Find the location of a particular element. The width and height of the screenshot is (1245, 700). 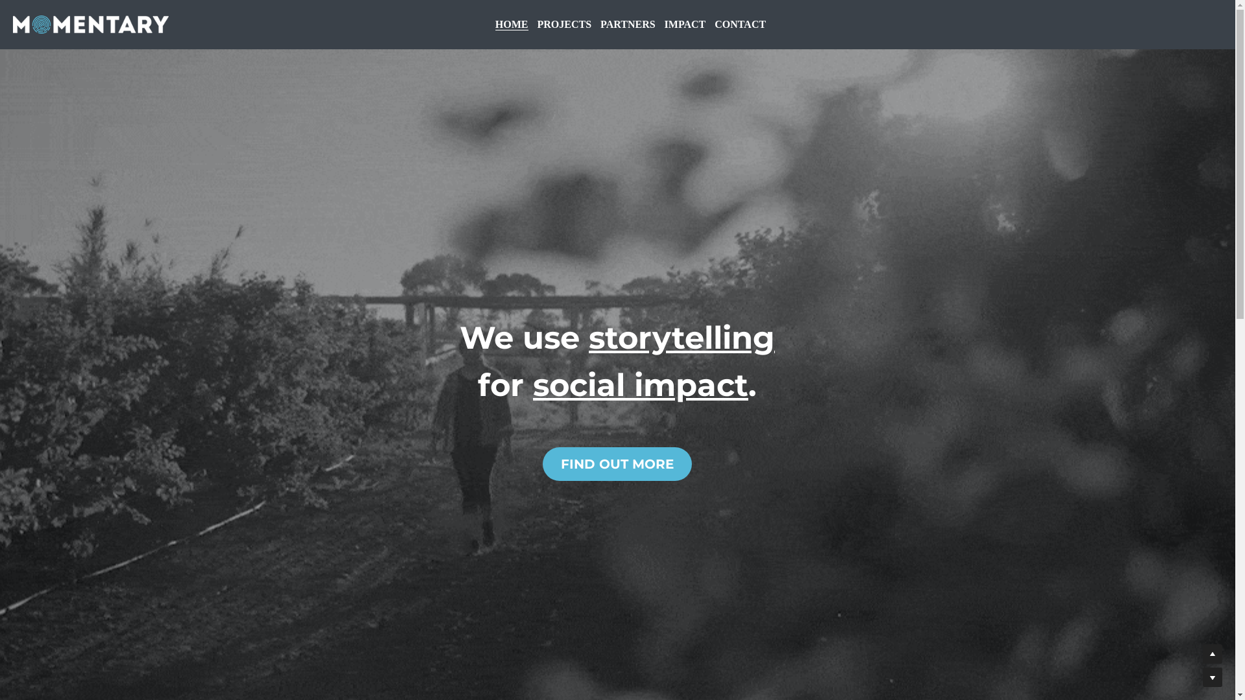

HOME is located at coordinates (512, 25).